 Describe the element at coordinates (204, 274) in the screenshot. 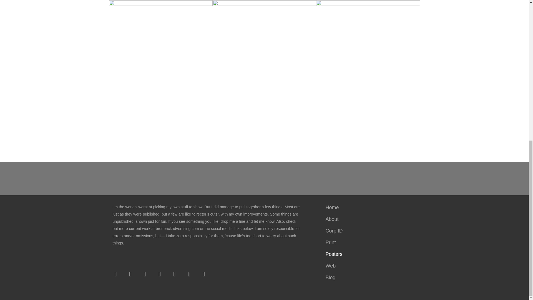

I see `Facebook-messenger` at that location.